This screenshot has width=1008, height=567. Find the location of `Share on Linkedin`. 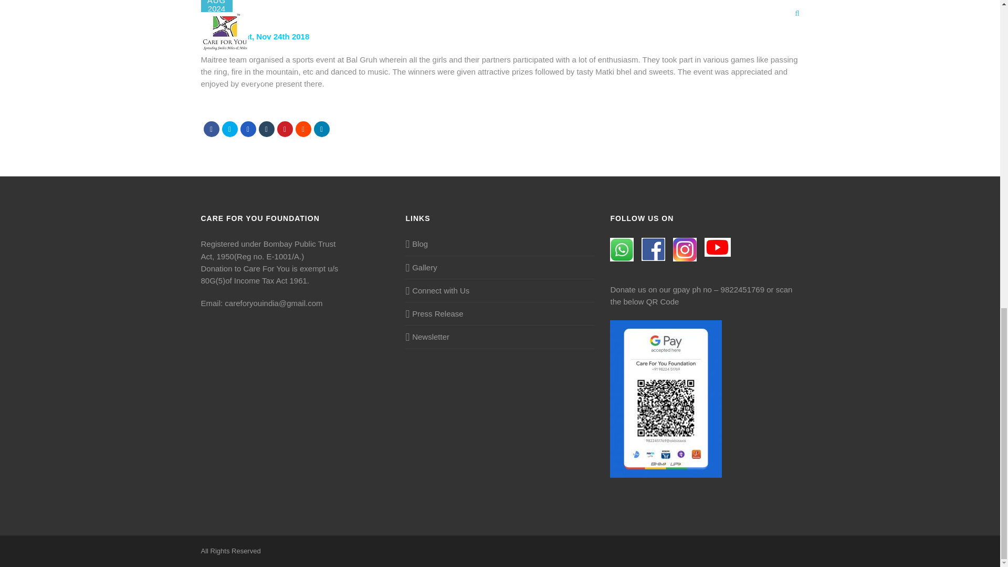

Share on Linkedin is located at coordinates (302, 129).